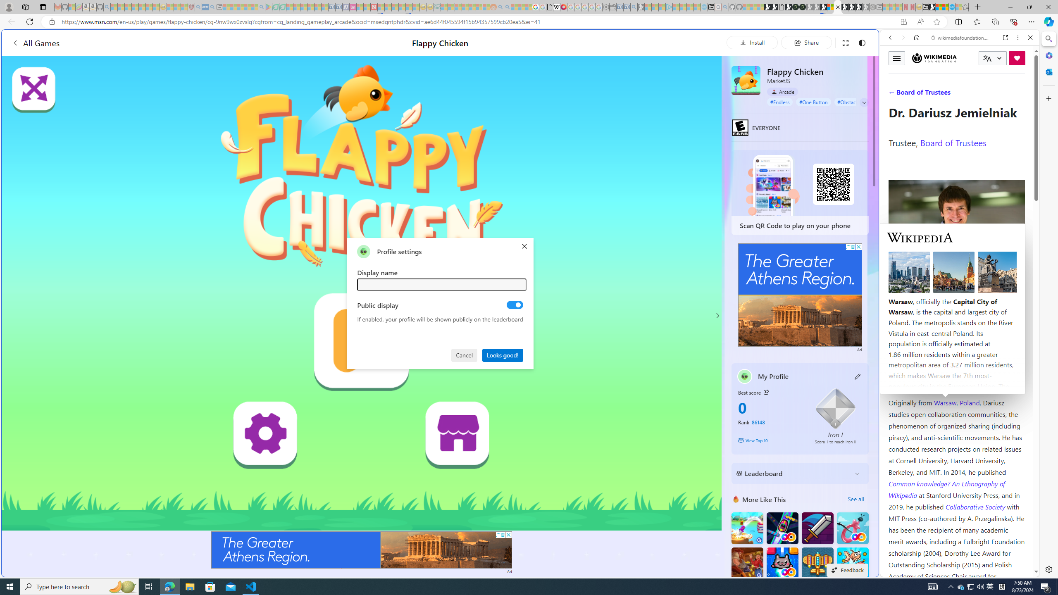 This screenshot has height=595, width=1058. I want to click on Target page - Wikipedia, so click(557, 7).